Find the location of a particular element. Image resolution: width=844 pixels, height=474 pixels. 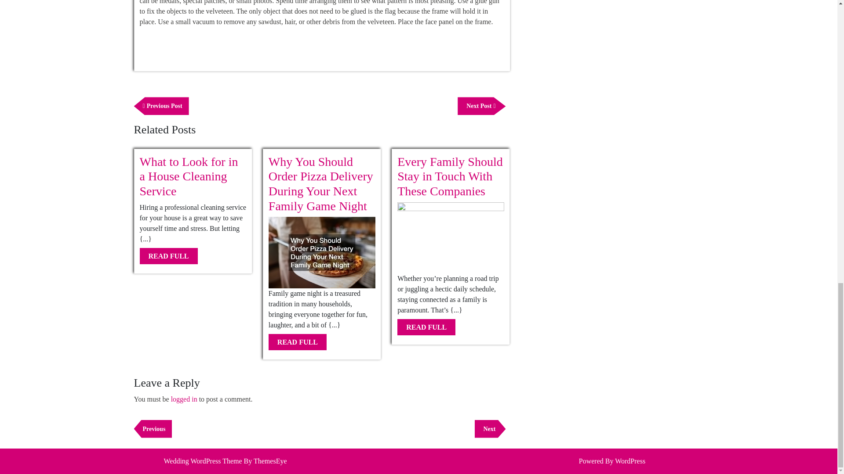

What to Look for in a House Cleaning Service is located at coordinates (153, 428).